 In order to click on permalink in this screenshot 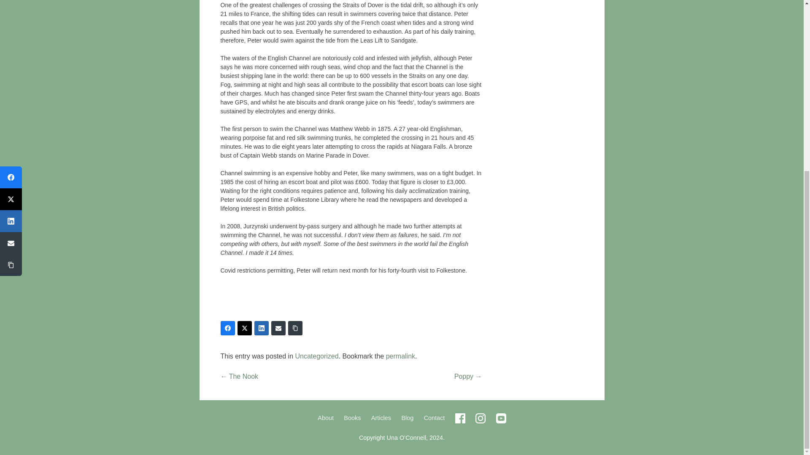, I will do `click(400, 356)`.